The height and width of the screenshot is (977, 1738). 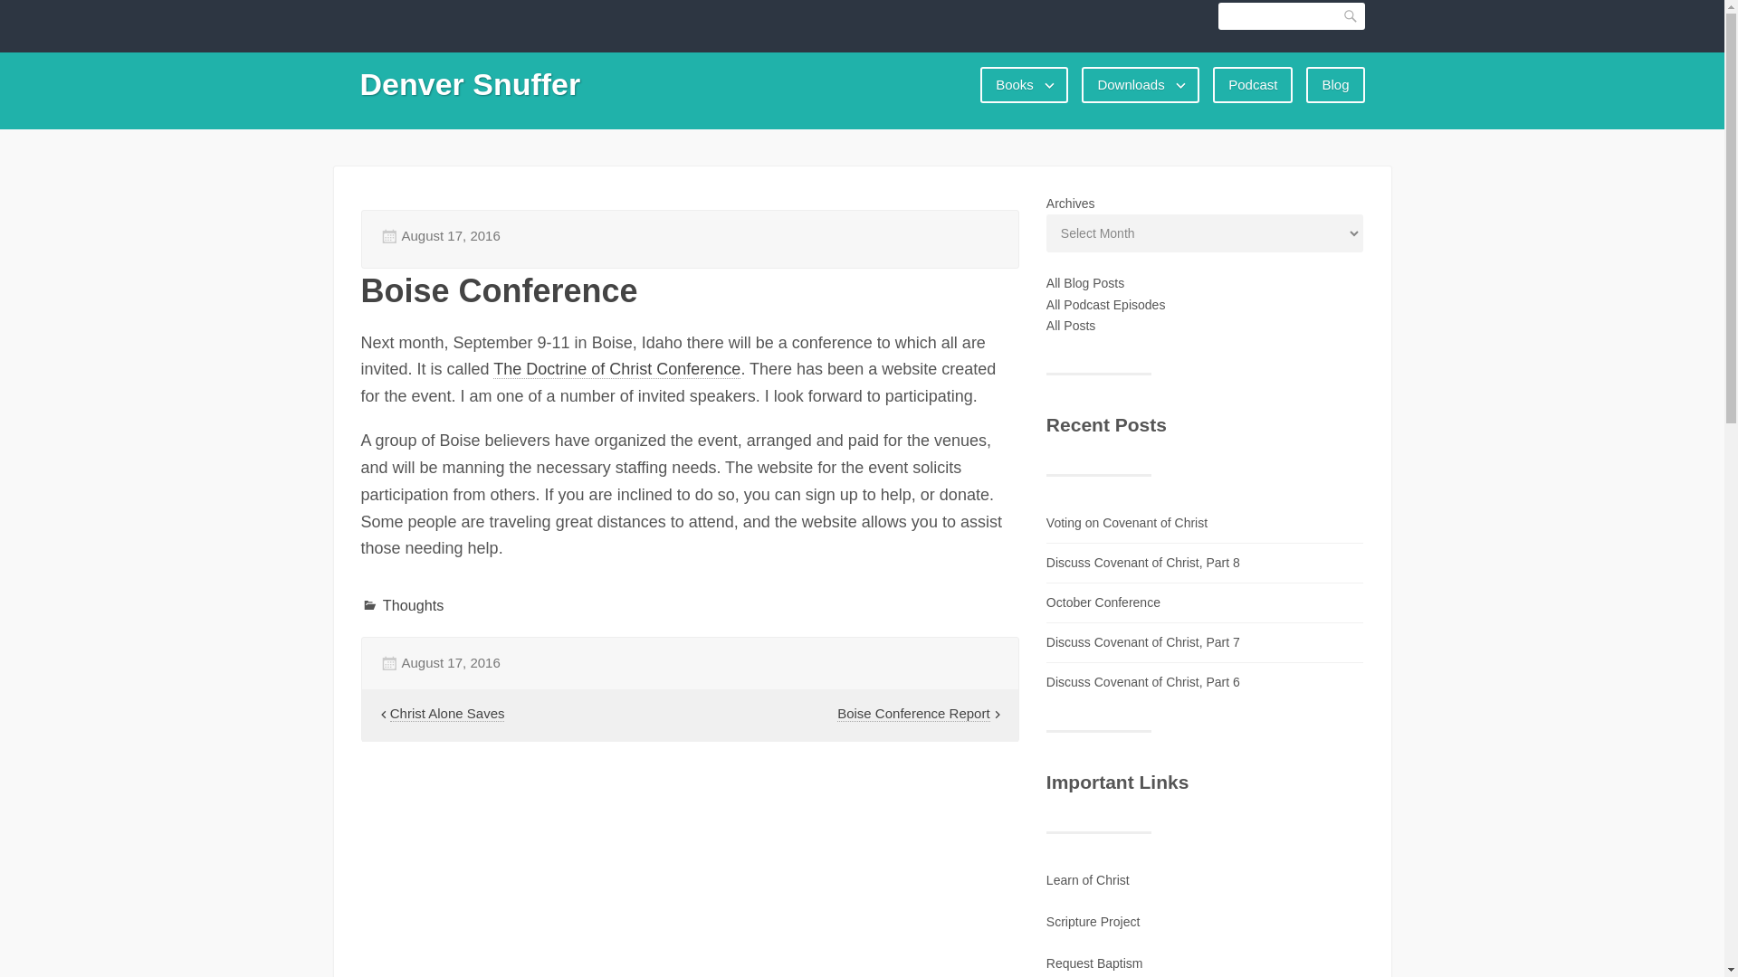 I want to click on Denver Snuffer, so click(x=470, y=84).